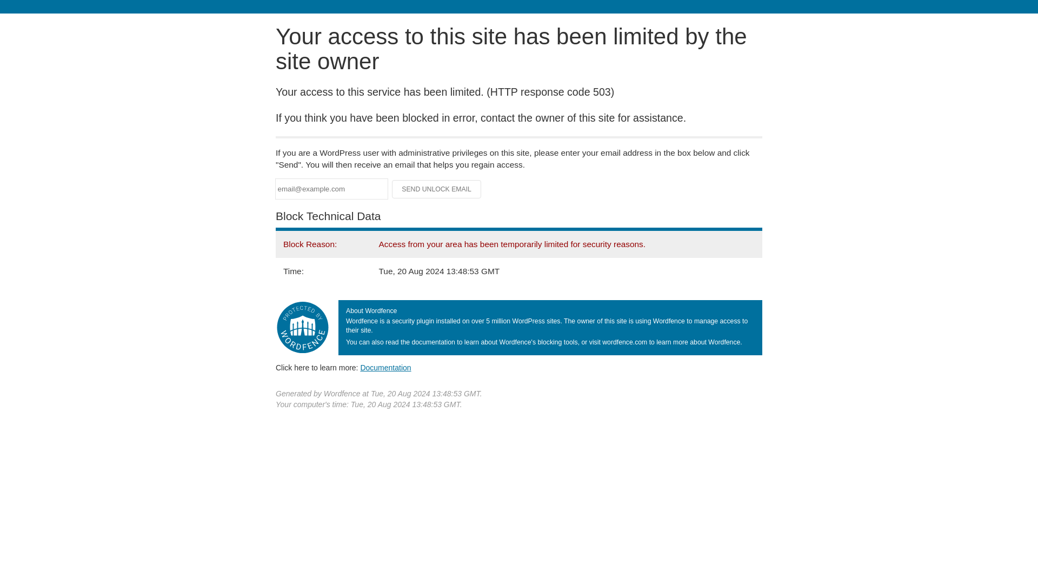 The height and width of the screenshot is (584, 1038). What do you see at coordinates (437, 189) in the screenshot?
I see `Send Unlock Email` at bounding box center [437, 189].